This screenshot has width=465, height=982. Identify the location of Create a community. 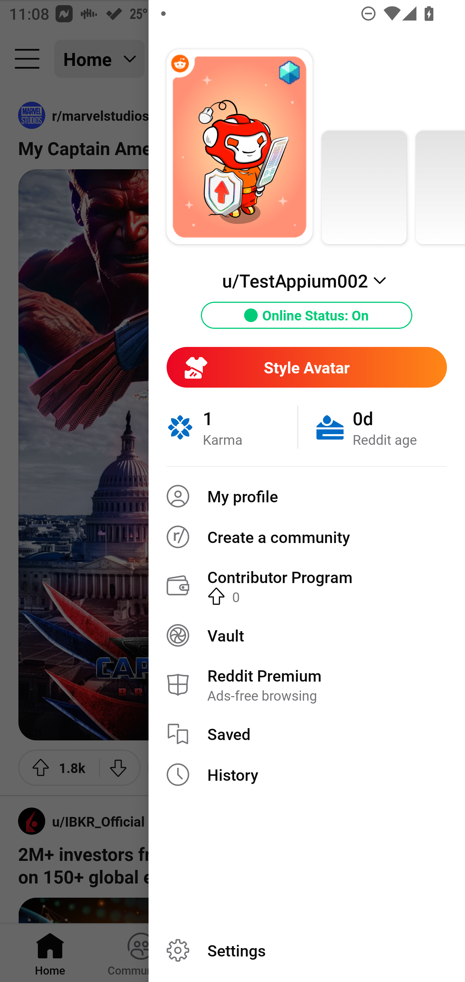
(307, 537).